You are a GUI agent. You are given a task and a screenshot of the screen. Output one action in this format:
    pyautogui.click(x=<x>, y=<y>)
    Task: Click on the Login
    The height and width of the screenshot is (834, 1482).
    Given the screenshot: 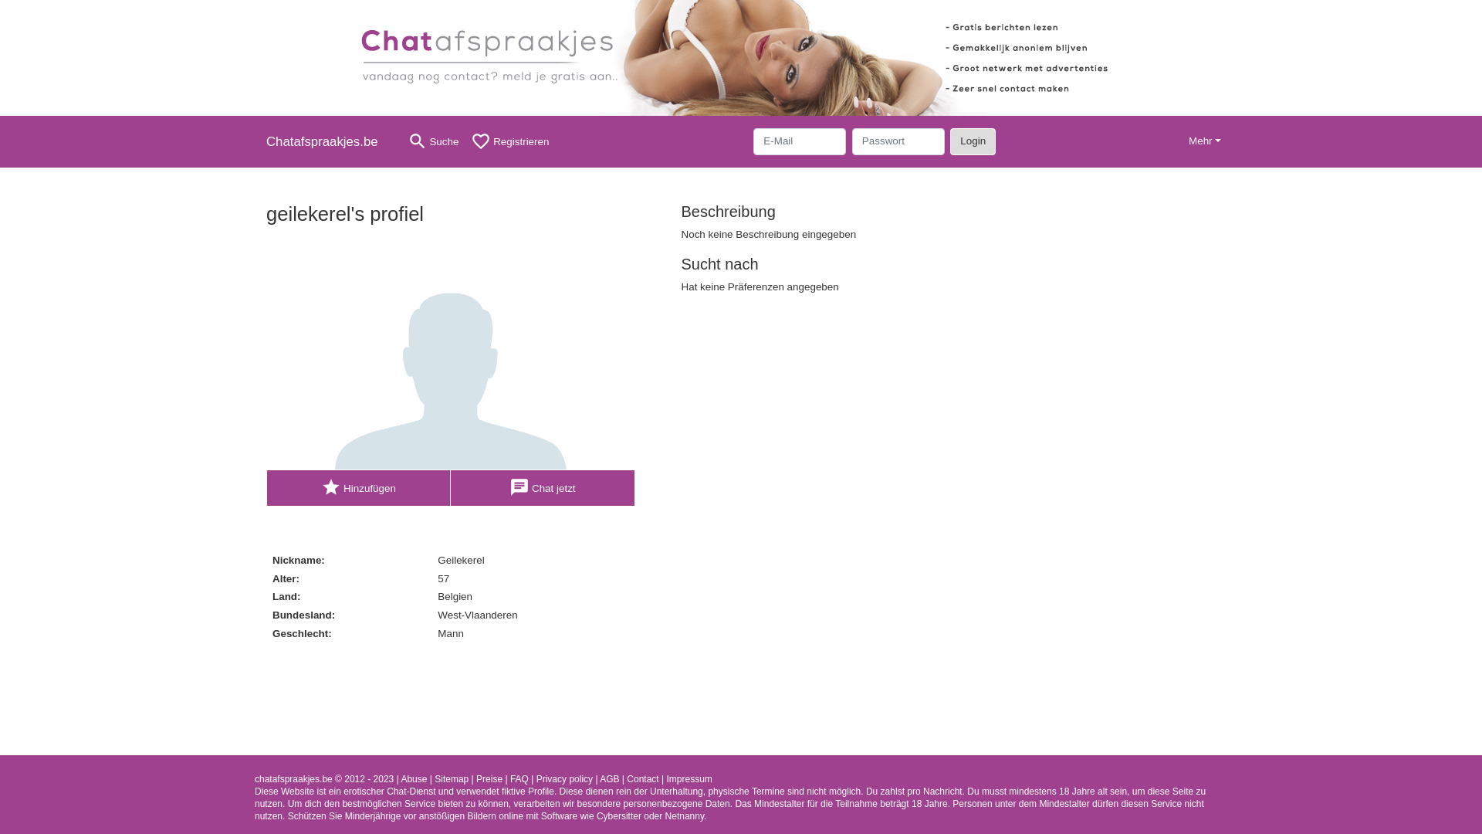 What is the action you would take?
    pyautogui.click(x=973, y=141)
    